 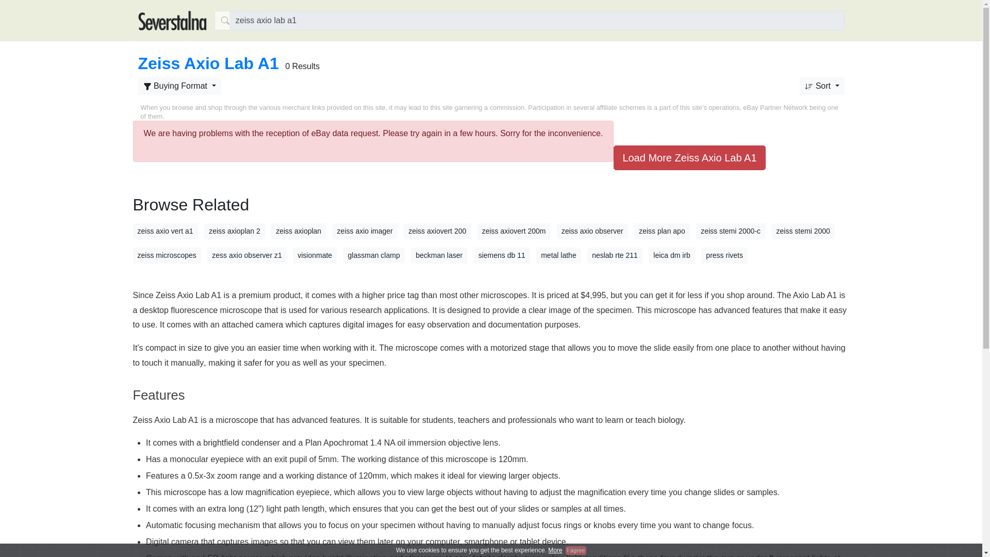 What do you see at coordinates (179, 86) in the screenshot?
I see `Sort` at bounding box center [179, 86].